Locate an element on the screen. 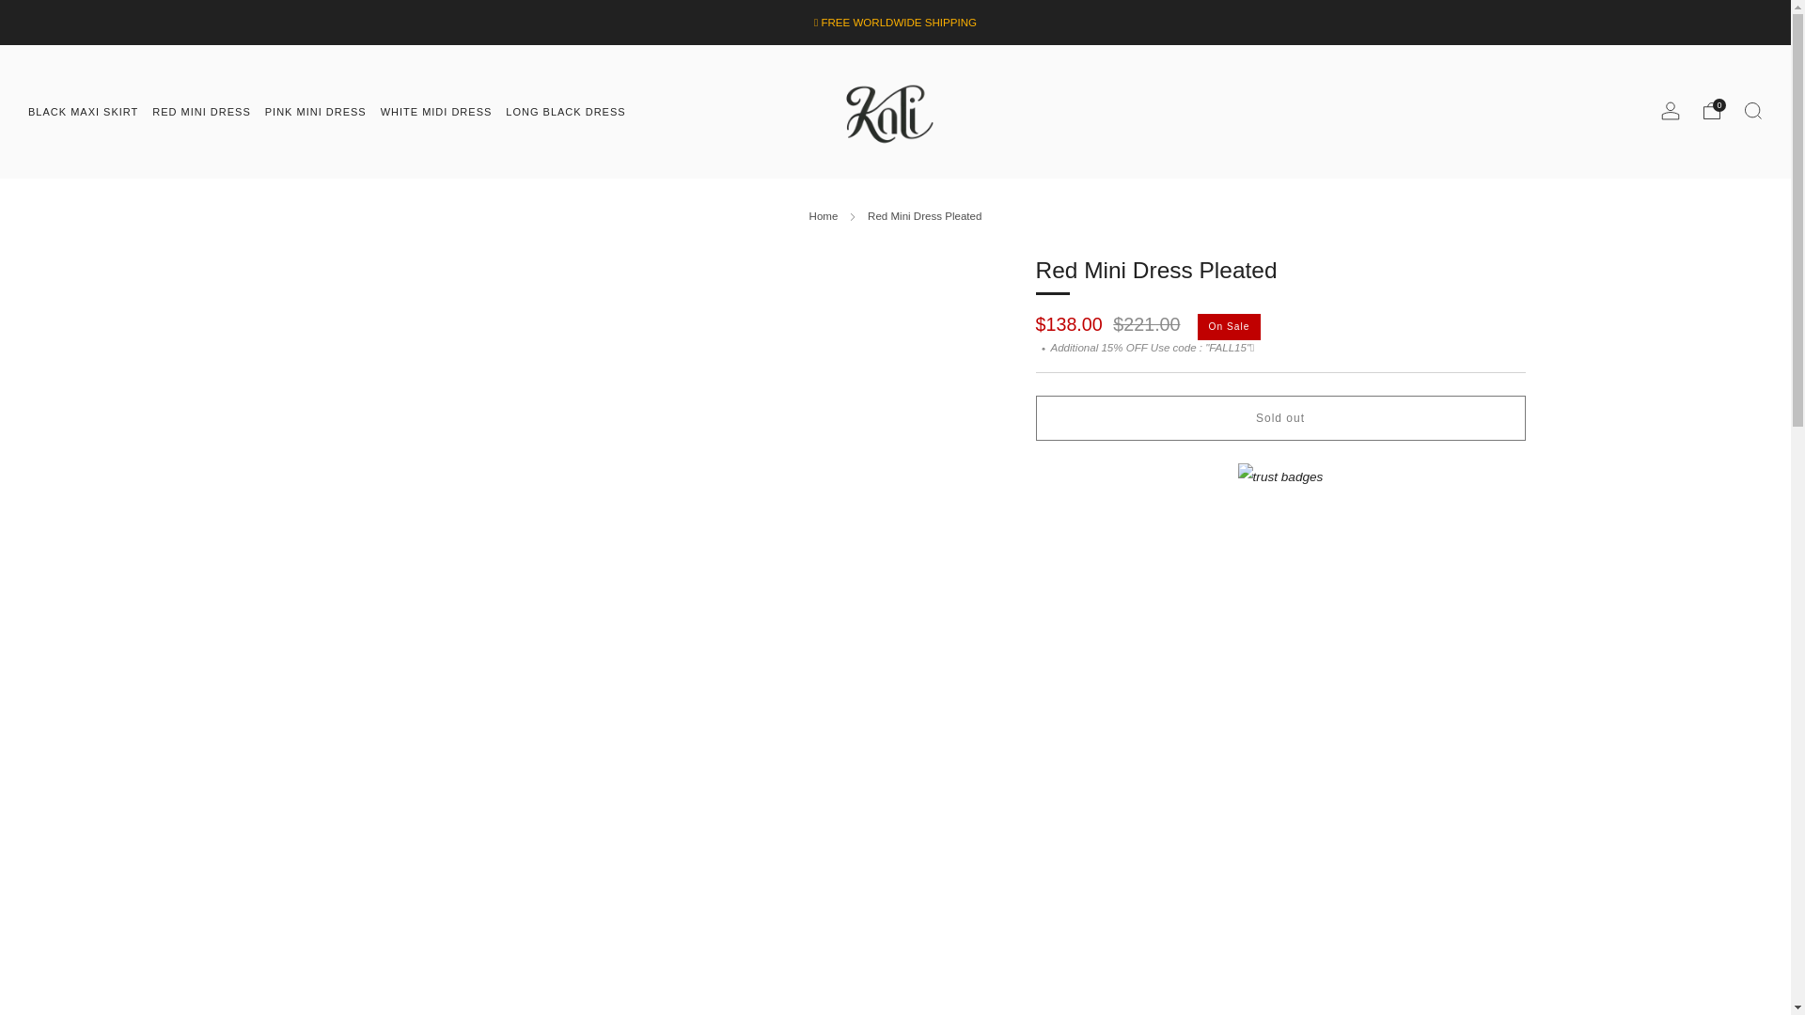 Image resolution: width=1805 pixels, height=1015 pixels. RED MINI DRESS is located at coordinates (201, 110).